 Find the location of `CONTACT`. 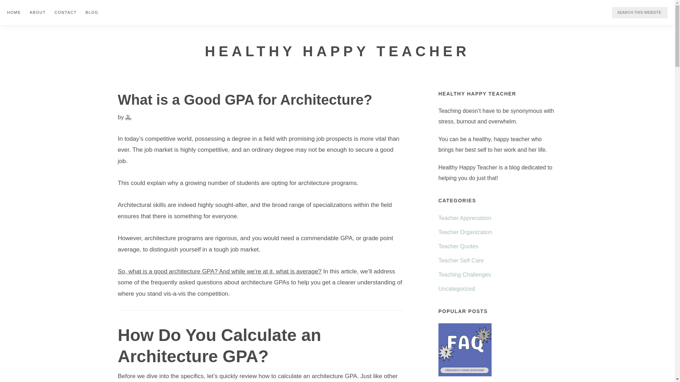

CONTACT is located at coordinates (66, 12).